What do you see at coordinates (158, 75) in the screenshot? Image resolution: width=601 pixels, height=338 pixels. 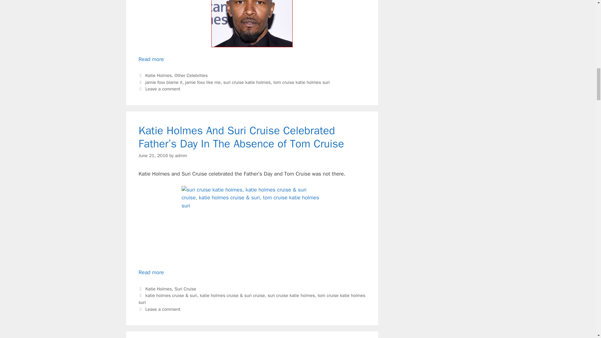 I see `Katie Holmes` at bounding box center [158, 75].